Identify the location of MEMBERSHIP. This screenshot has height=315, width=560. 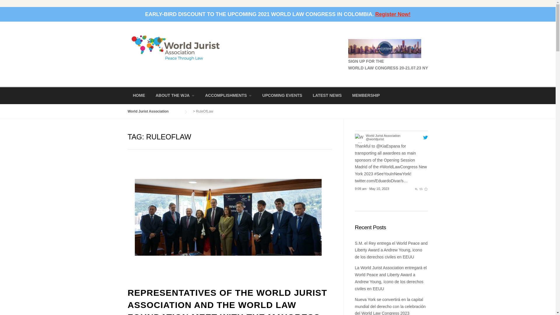
(366, 96).